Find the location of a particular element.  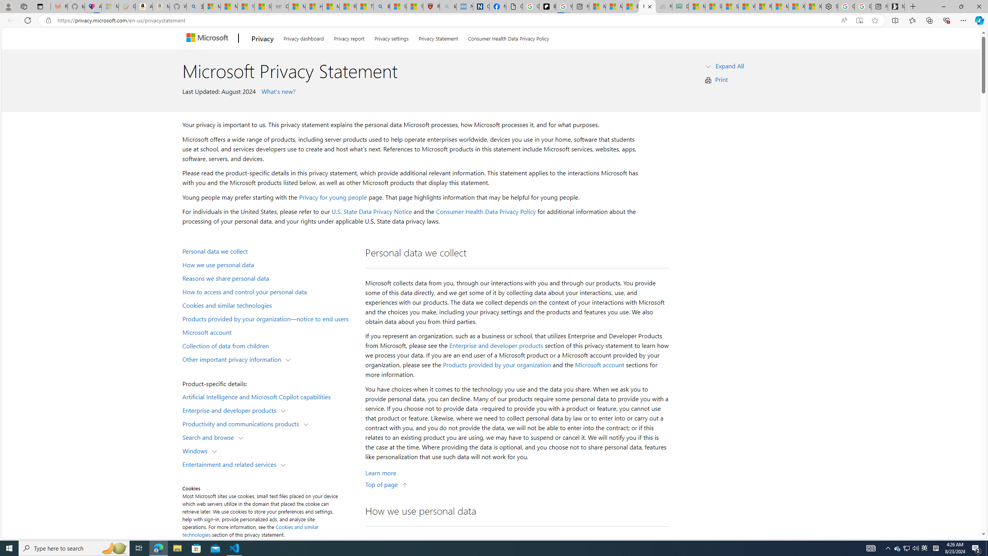

Microsoft account is located at coordinates (269, 332).